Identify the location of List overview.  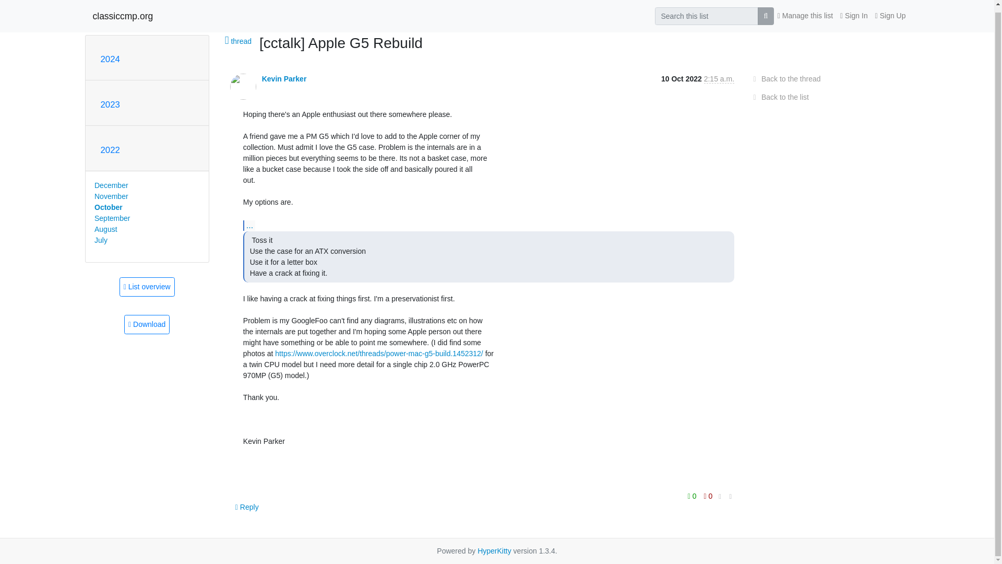
(147, 287).